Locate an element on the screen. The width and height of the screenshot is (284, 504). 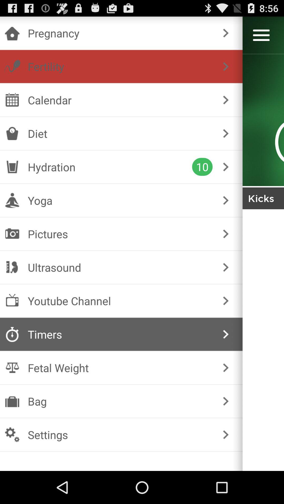
jump to settings checkbox is located at coordinates (120, 435).